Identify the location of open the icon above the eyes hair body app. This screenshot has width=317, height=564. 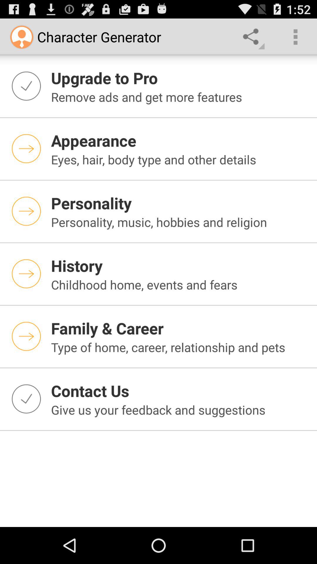
(181, 140).